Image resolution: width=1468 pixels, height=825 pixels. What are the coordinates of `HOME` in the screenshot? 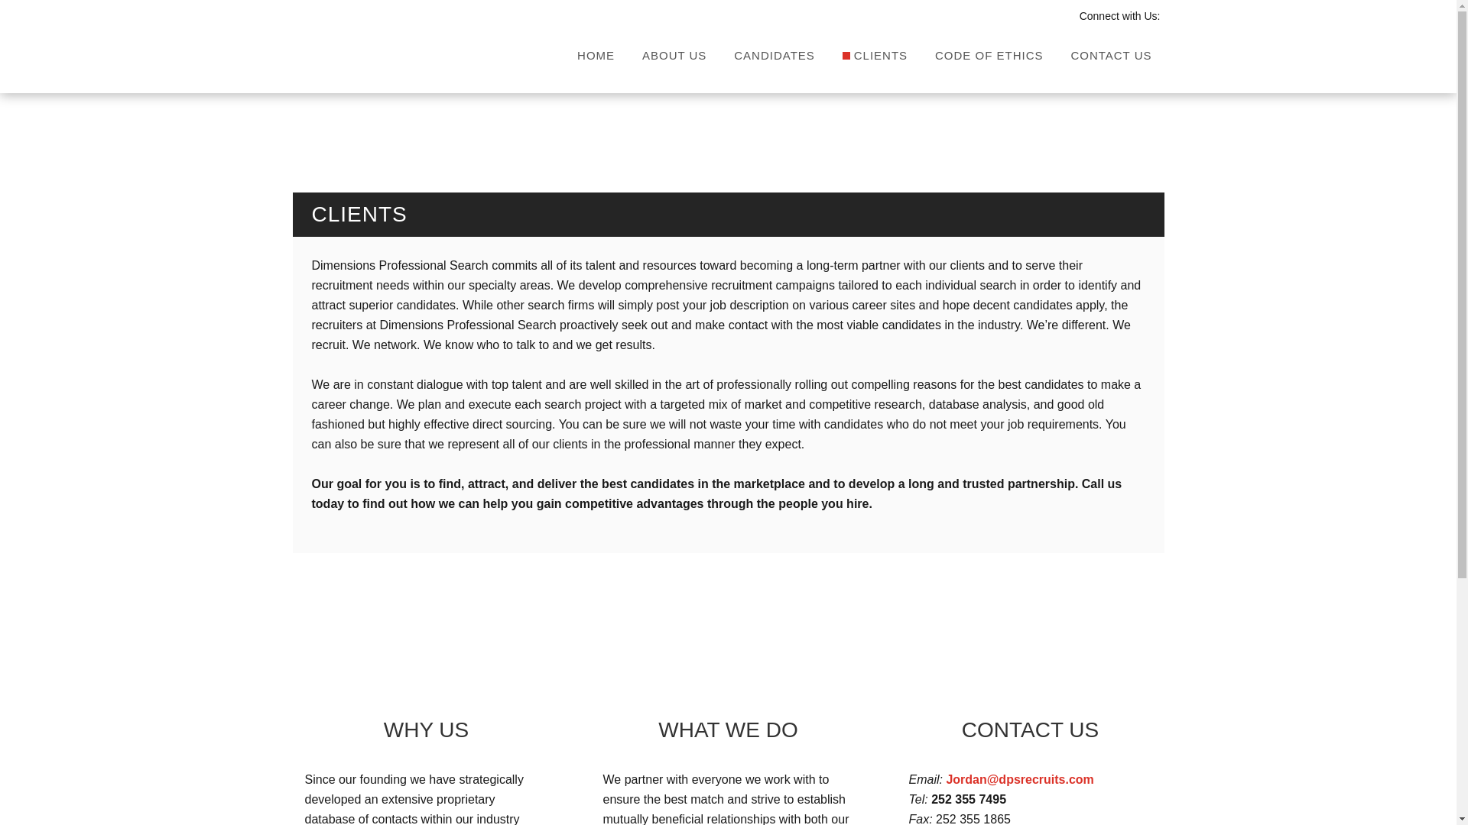 It's located at (596, 57).